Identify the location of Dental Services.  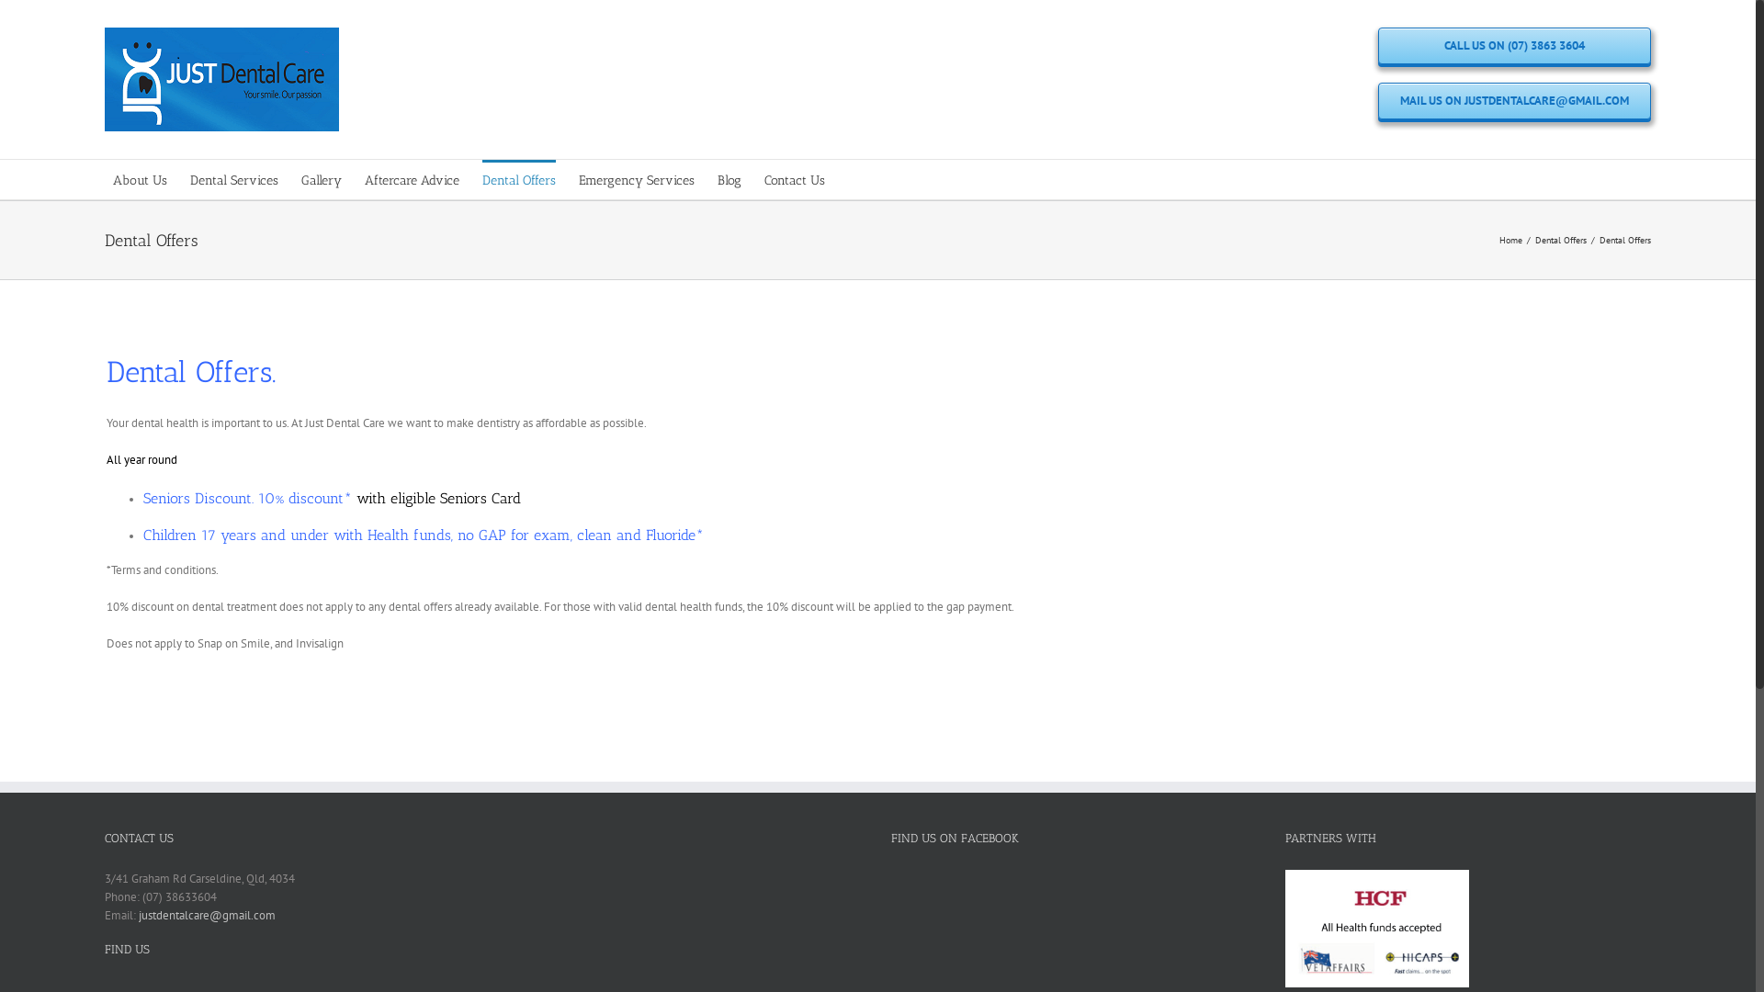
(234, 180).